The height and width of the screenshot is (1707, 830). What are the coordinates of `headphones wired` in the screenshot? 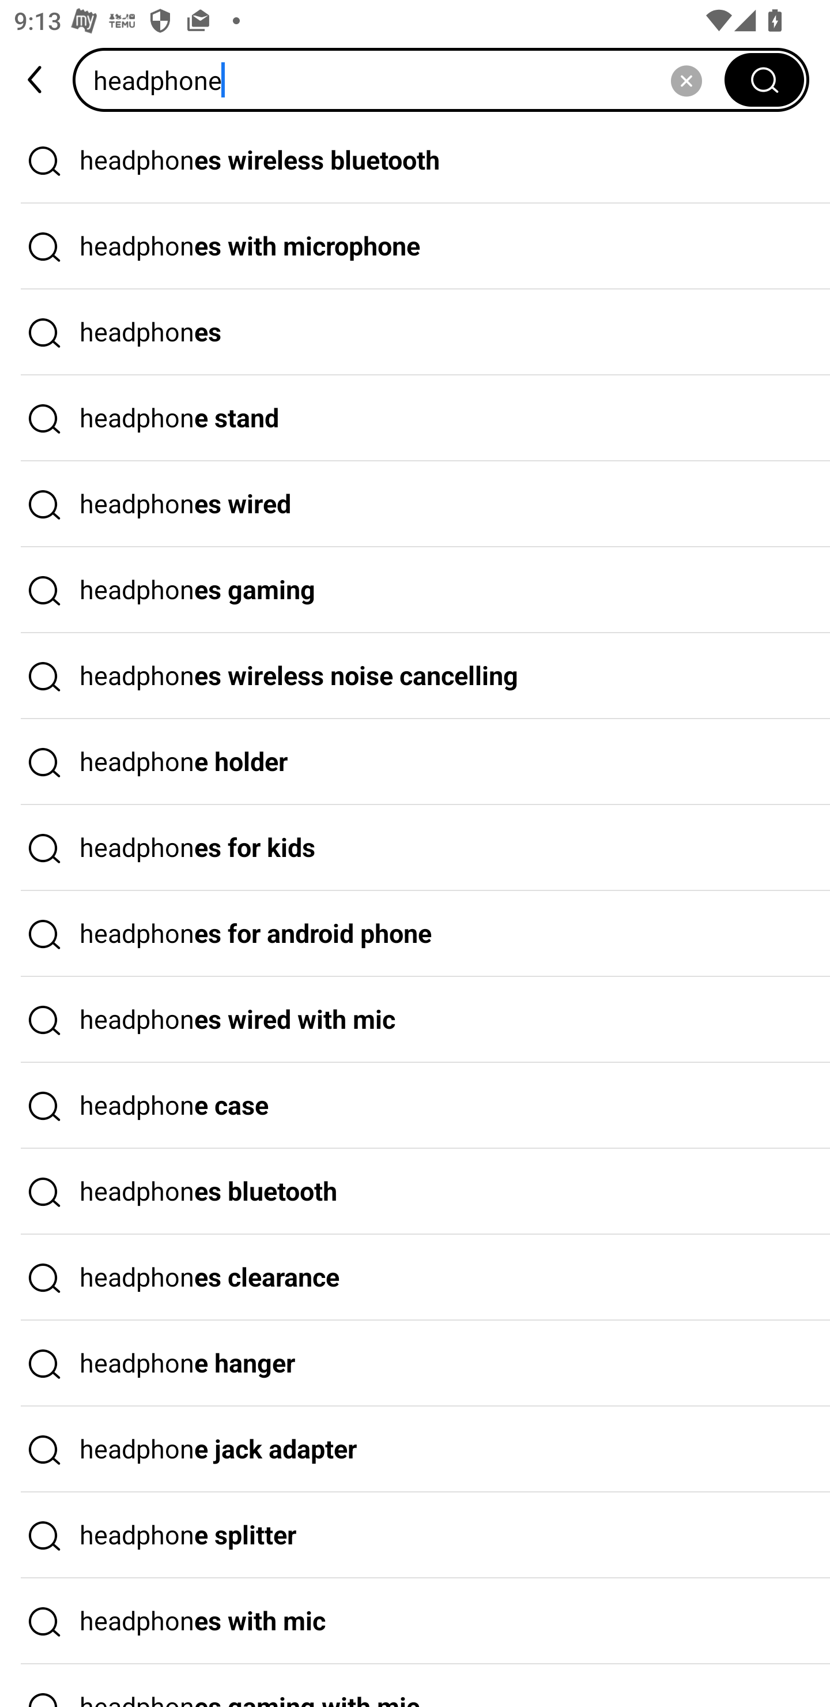 It's located at (415, 504).